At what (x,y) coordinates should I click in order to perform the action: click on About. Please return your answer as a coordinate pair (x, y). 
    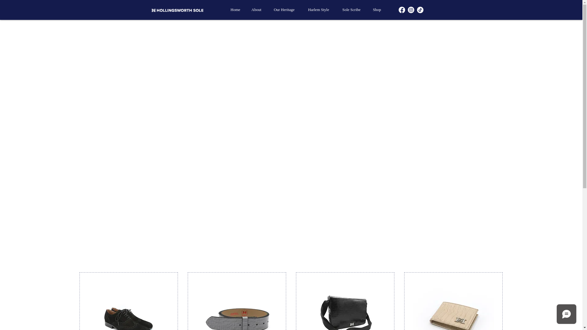
    Looking at the image, I should click on (256, 10).